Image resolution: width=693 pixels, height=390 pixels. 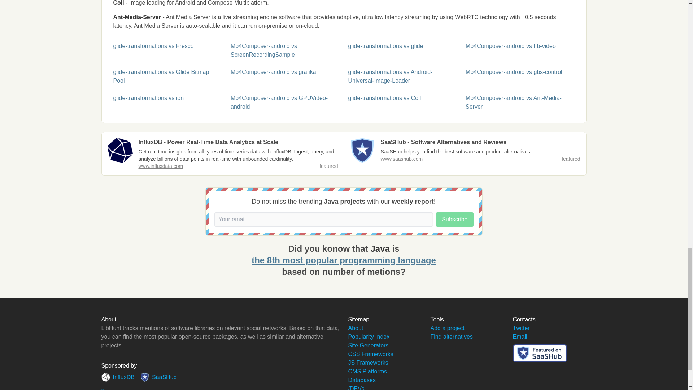 I want to click on Subscribe, so click(x=454, y=219).